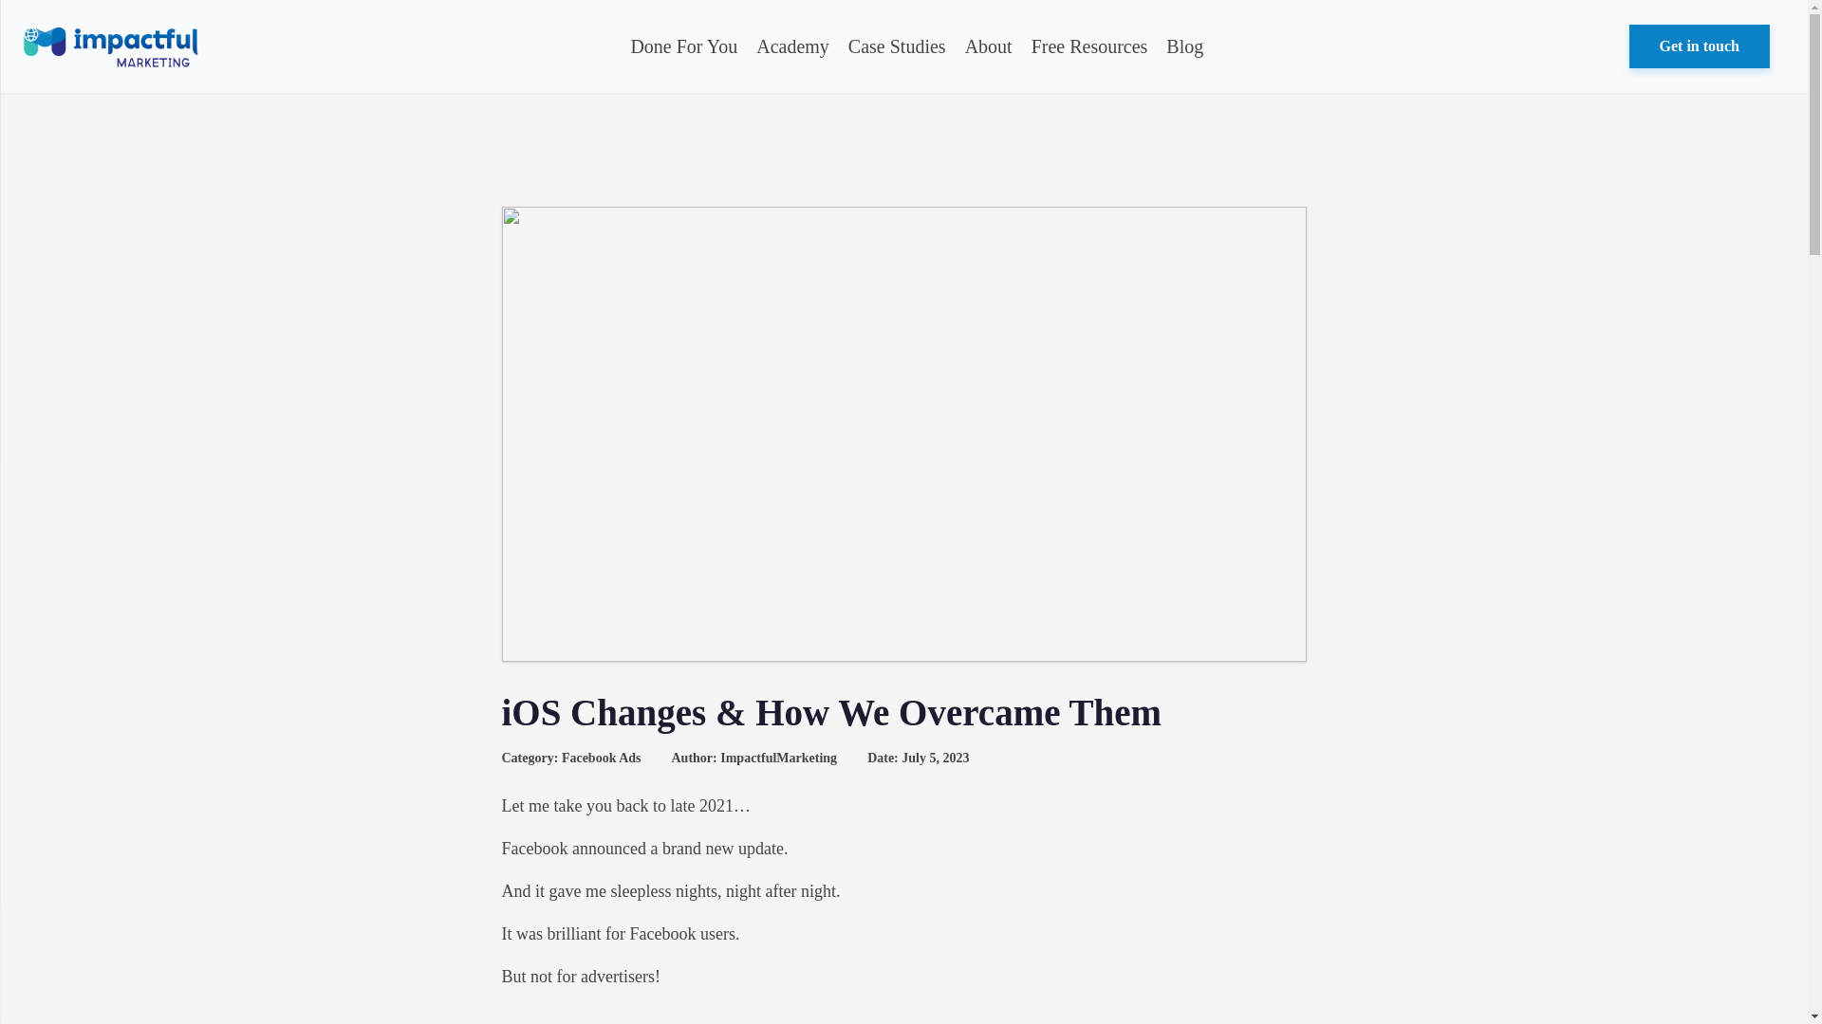 This screenshot has width=1822, height=1024. What do you see at coordinates (1089, 46) in the screenshot?
I see `Free Resources` at bounding box center [1089, 46].